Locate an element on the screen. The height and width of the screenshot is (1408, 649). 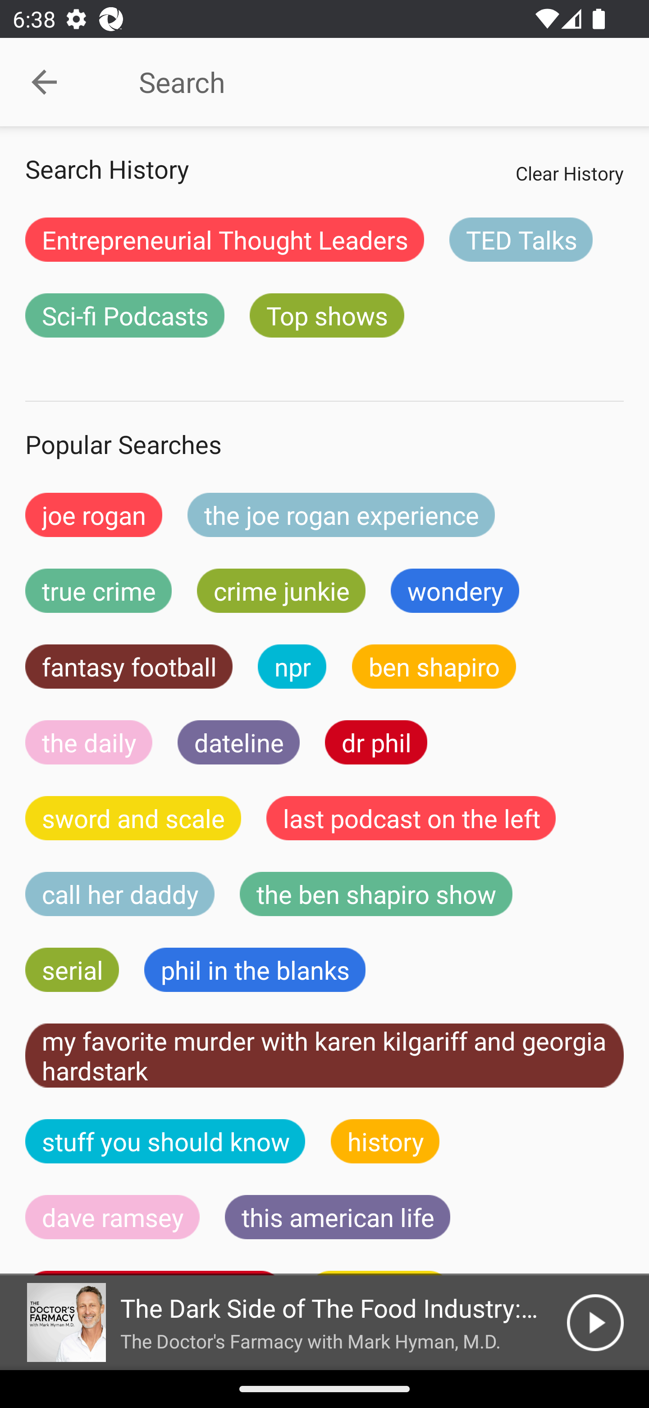
dave ramsey is located at coordinates (113, 1217).